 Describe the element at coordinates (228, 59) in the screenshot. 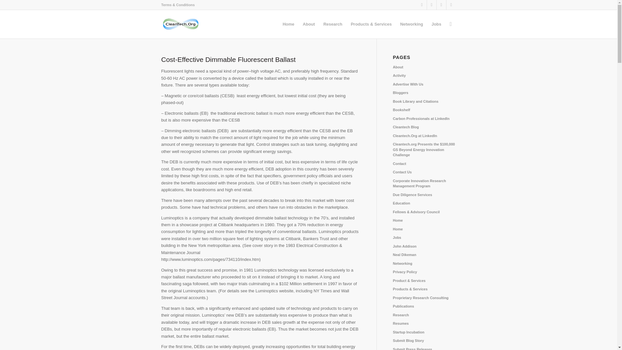

I see `Permanent Link: Cost-Effective Dimmable Fluorescent Ballast` at that location.